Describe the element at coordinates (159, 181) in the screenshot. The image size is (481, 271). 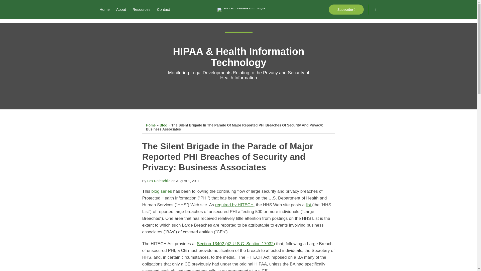
I see `Fox Rothschild` at that location.